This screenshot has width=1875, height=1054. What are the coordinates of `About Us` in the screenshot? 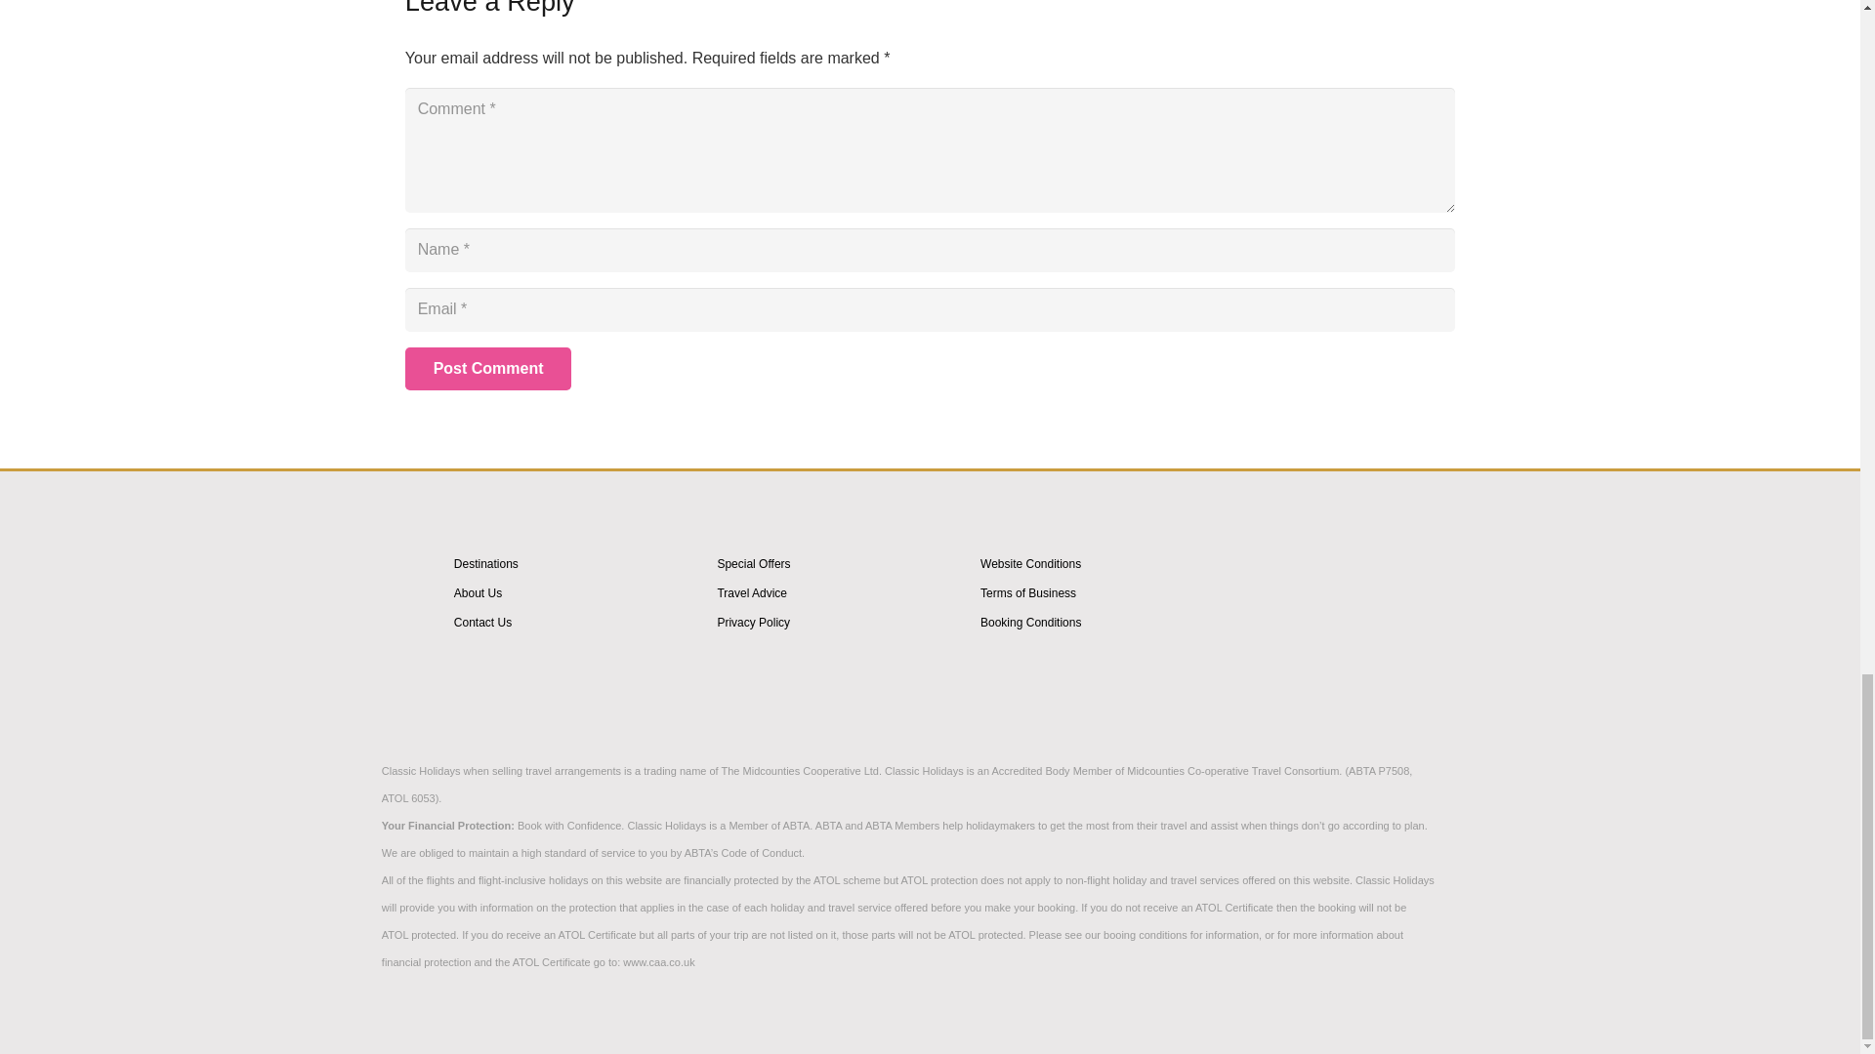 It's located at (478, 592).